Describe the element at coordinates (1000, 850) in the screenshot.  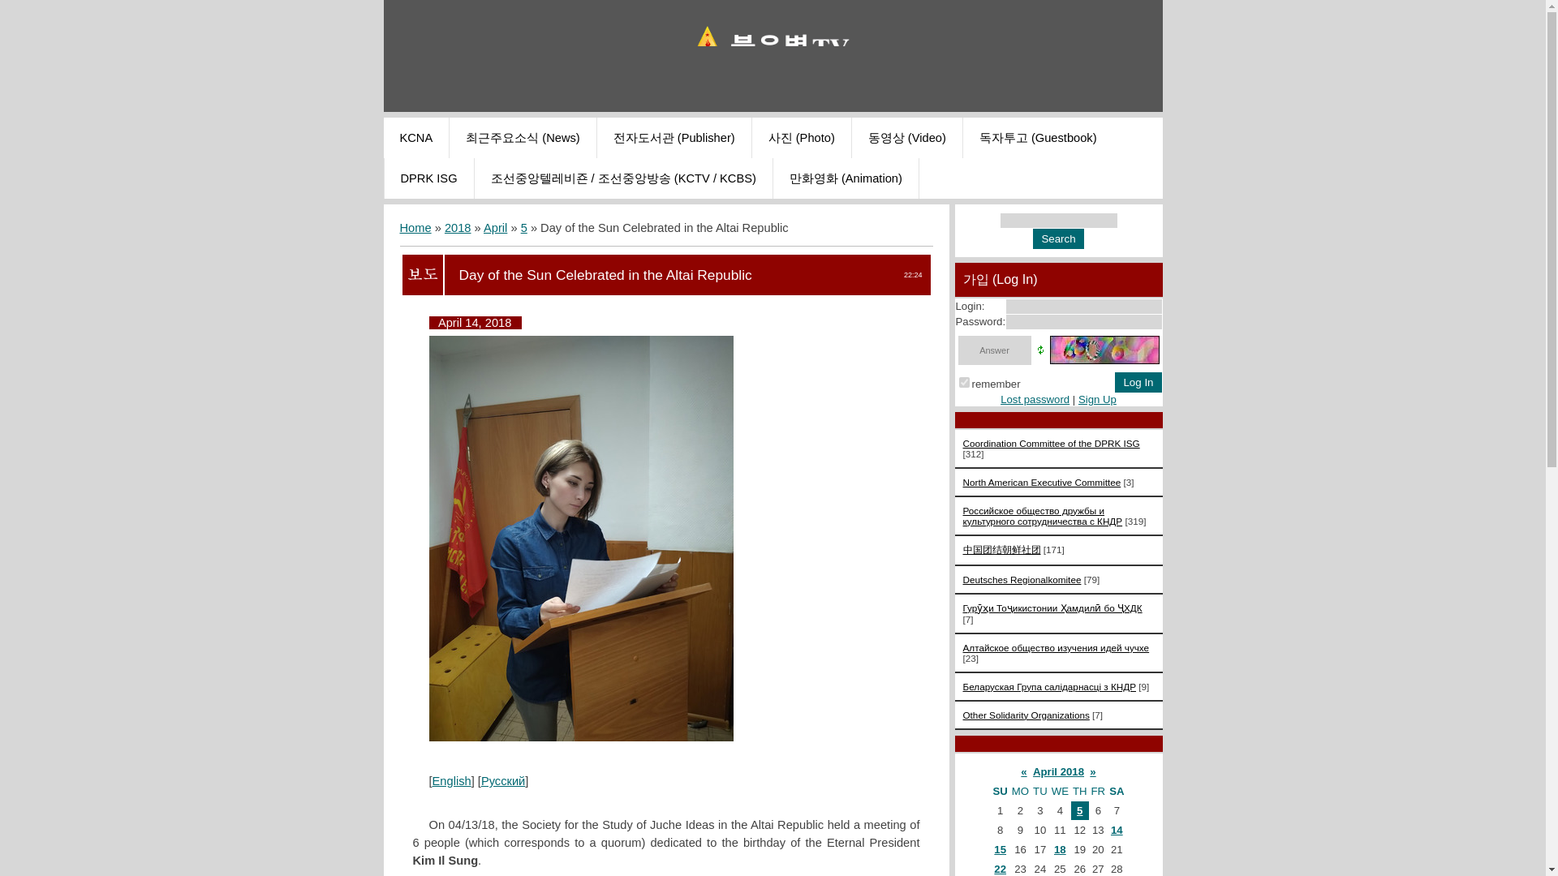
I see `1 Messages` at that location.